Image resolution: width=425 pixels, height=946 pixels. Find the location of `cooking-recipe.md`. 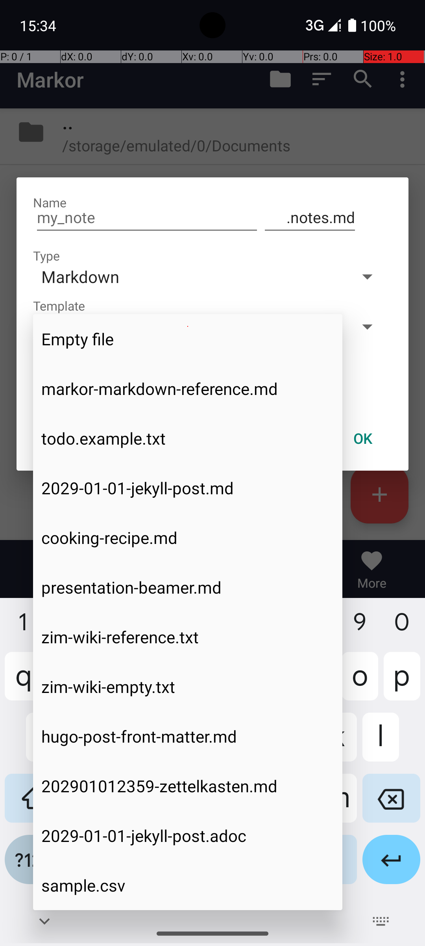

cooking-recipe.md is located at coordinates (188, 538).